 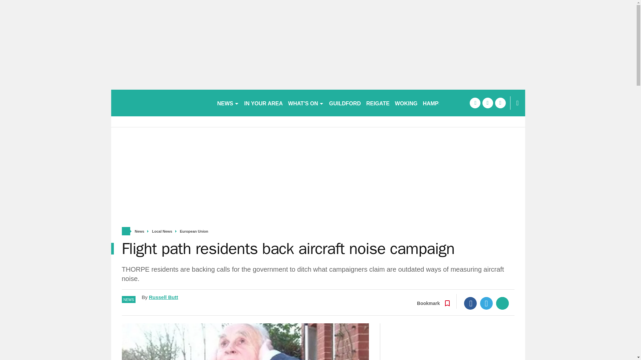 What do you see at coordinates (487, 103) in the screenshot?
I see `twitter` at bounding box center [487, 103].